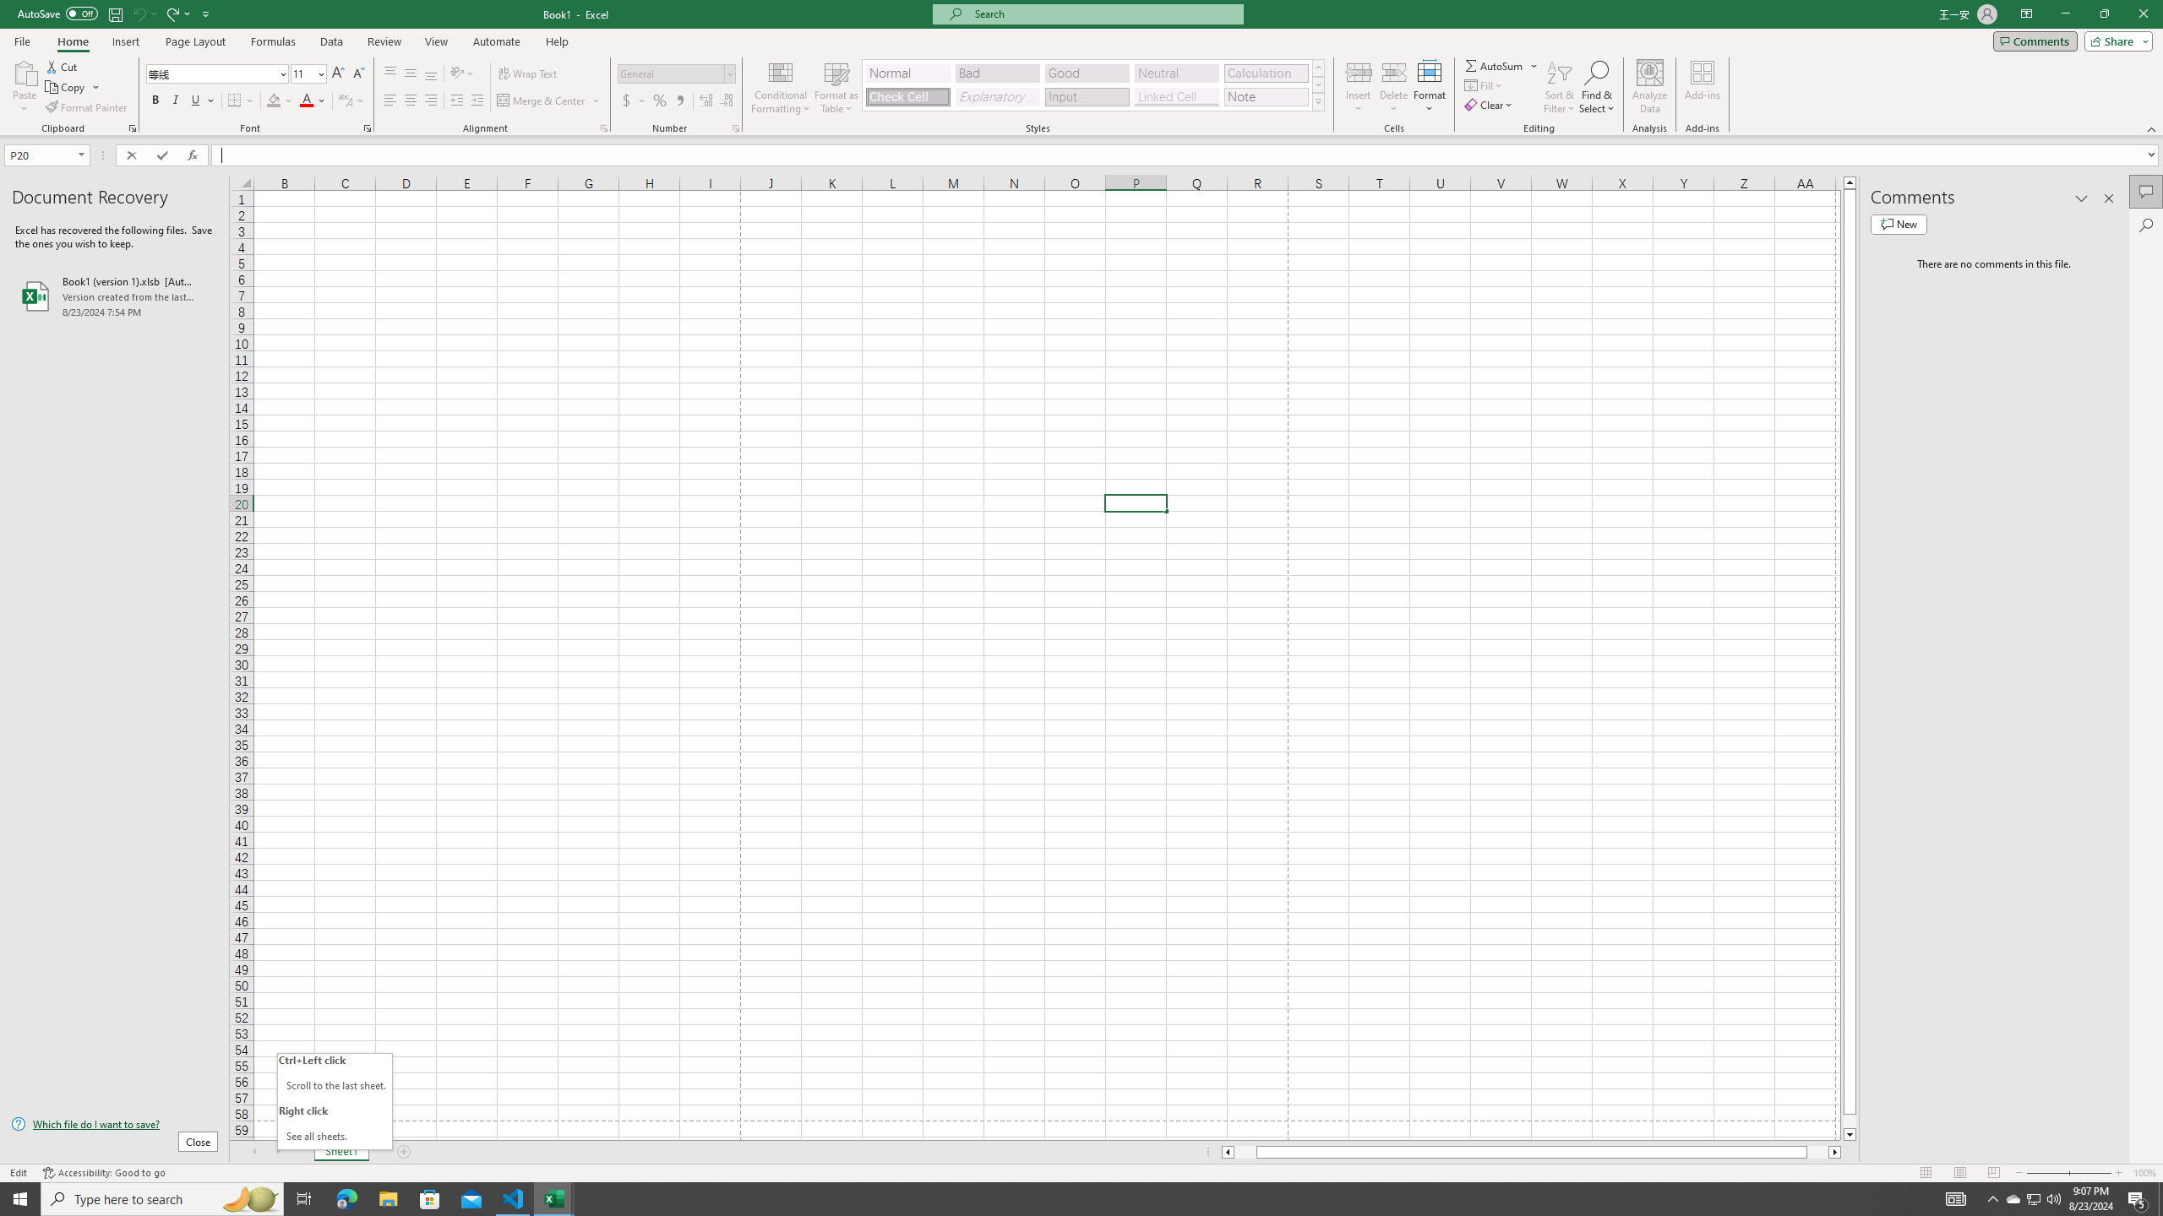  I want to click on Fill Color, so click(280, 101).